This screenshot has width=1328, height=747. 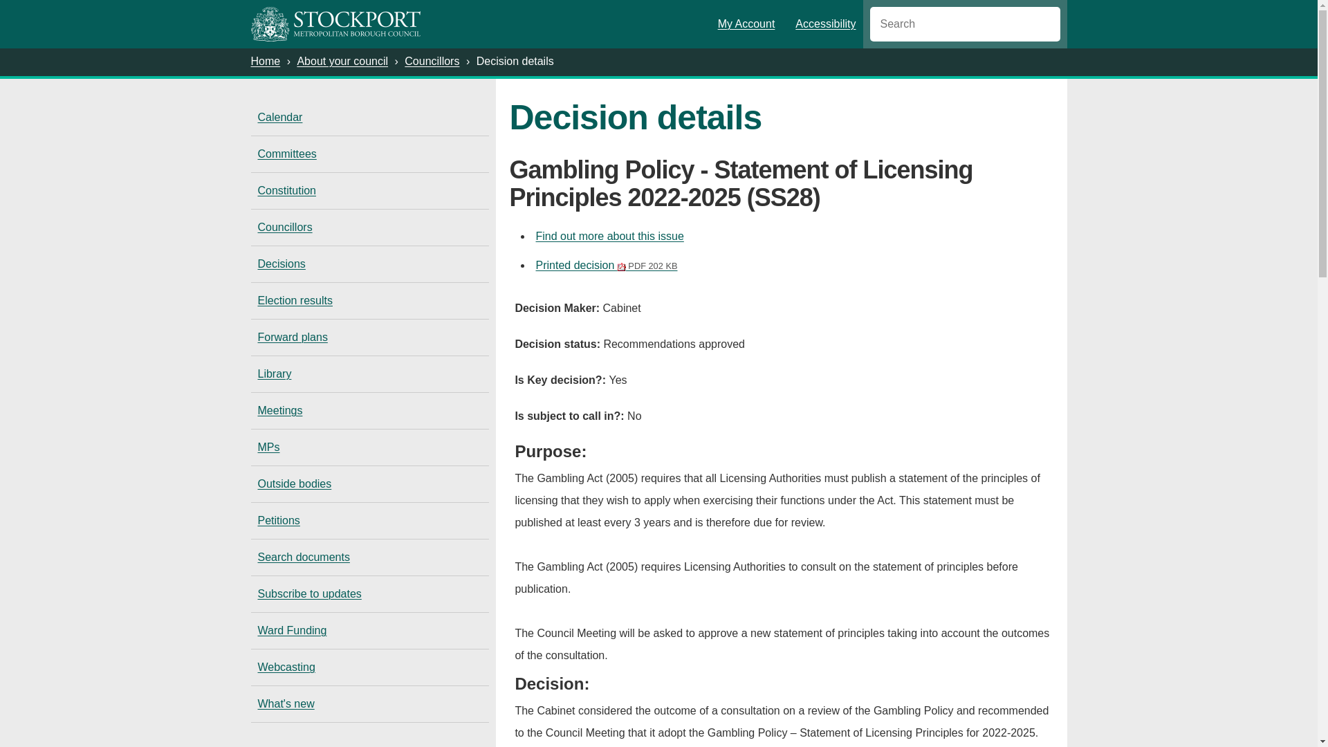 What do you see at coordinates (369, 374) in the screenshot?
I see `Library` at bounding box center [369, 374].